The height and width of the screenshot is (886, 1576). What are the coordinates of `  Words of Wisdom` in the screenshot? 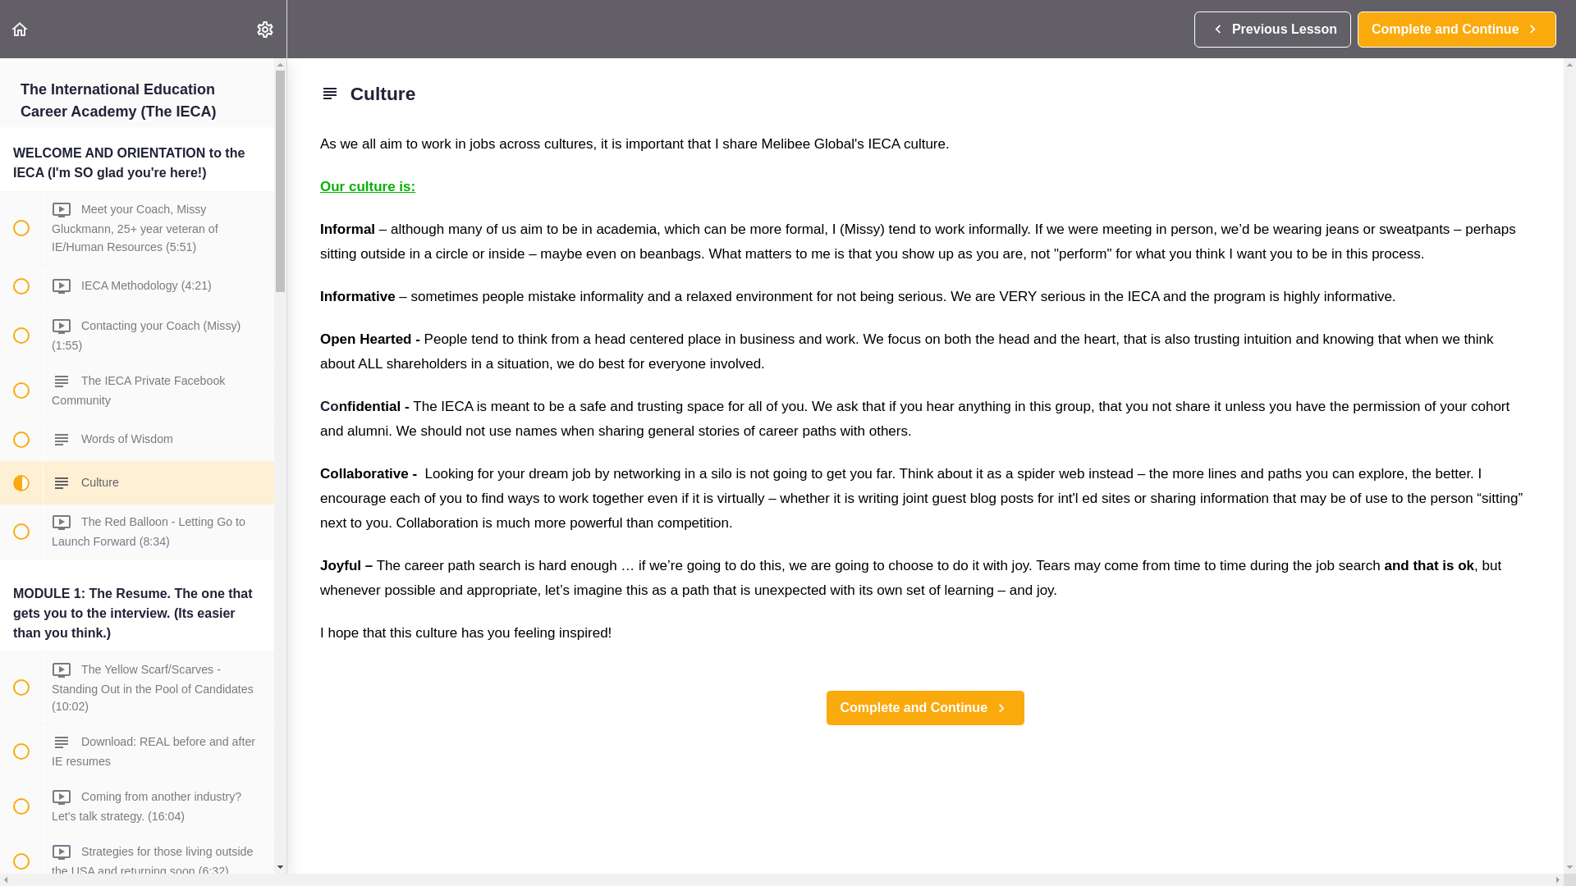 It's located at (137, 482).